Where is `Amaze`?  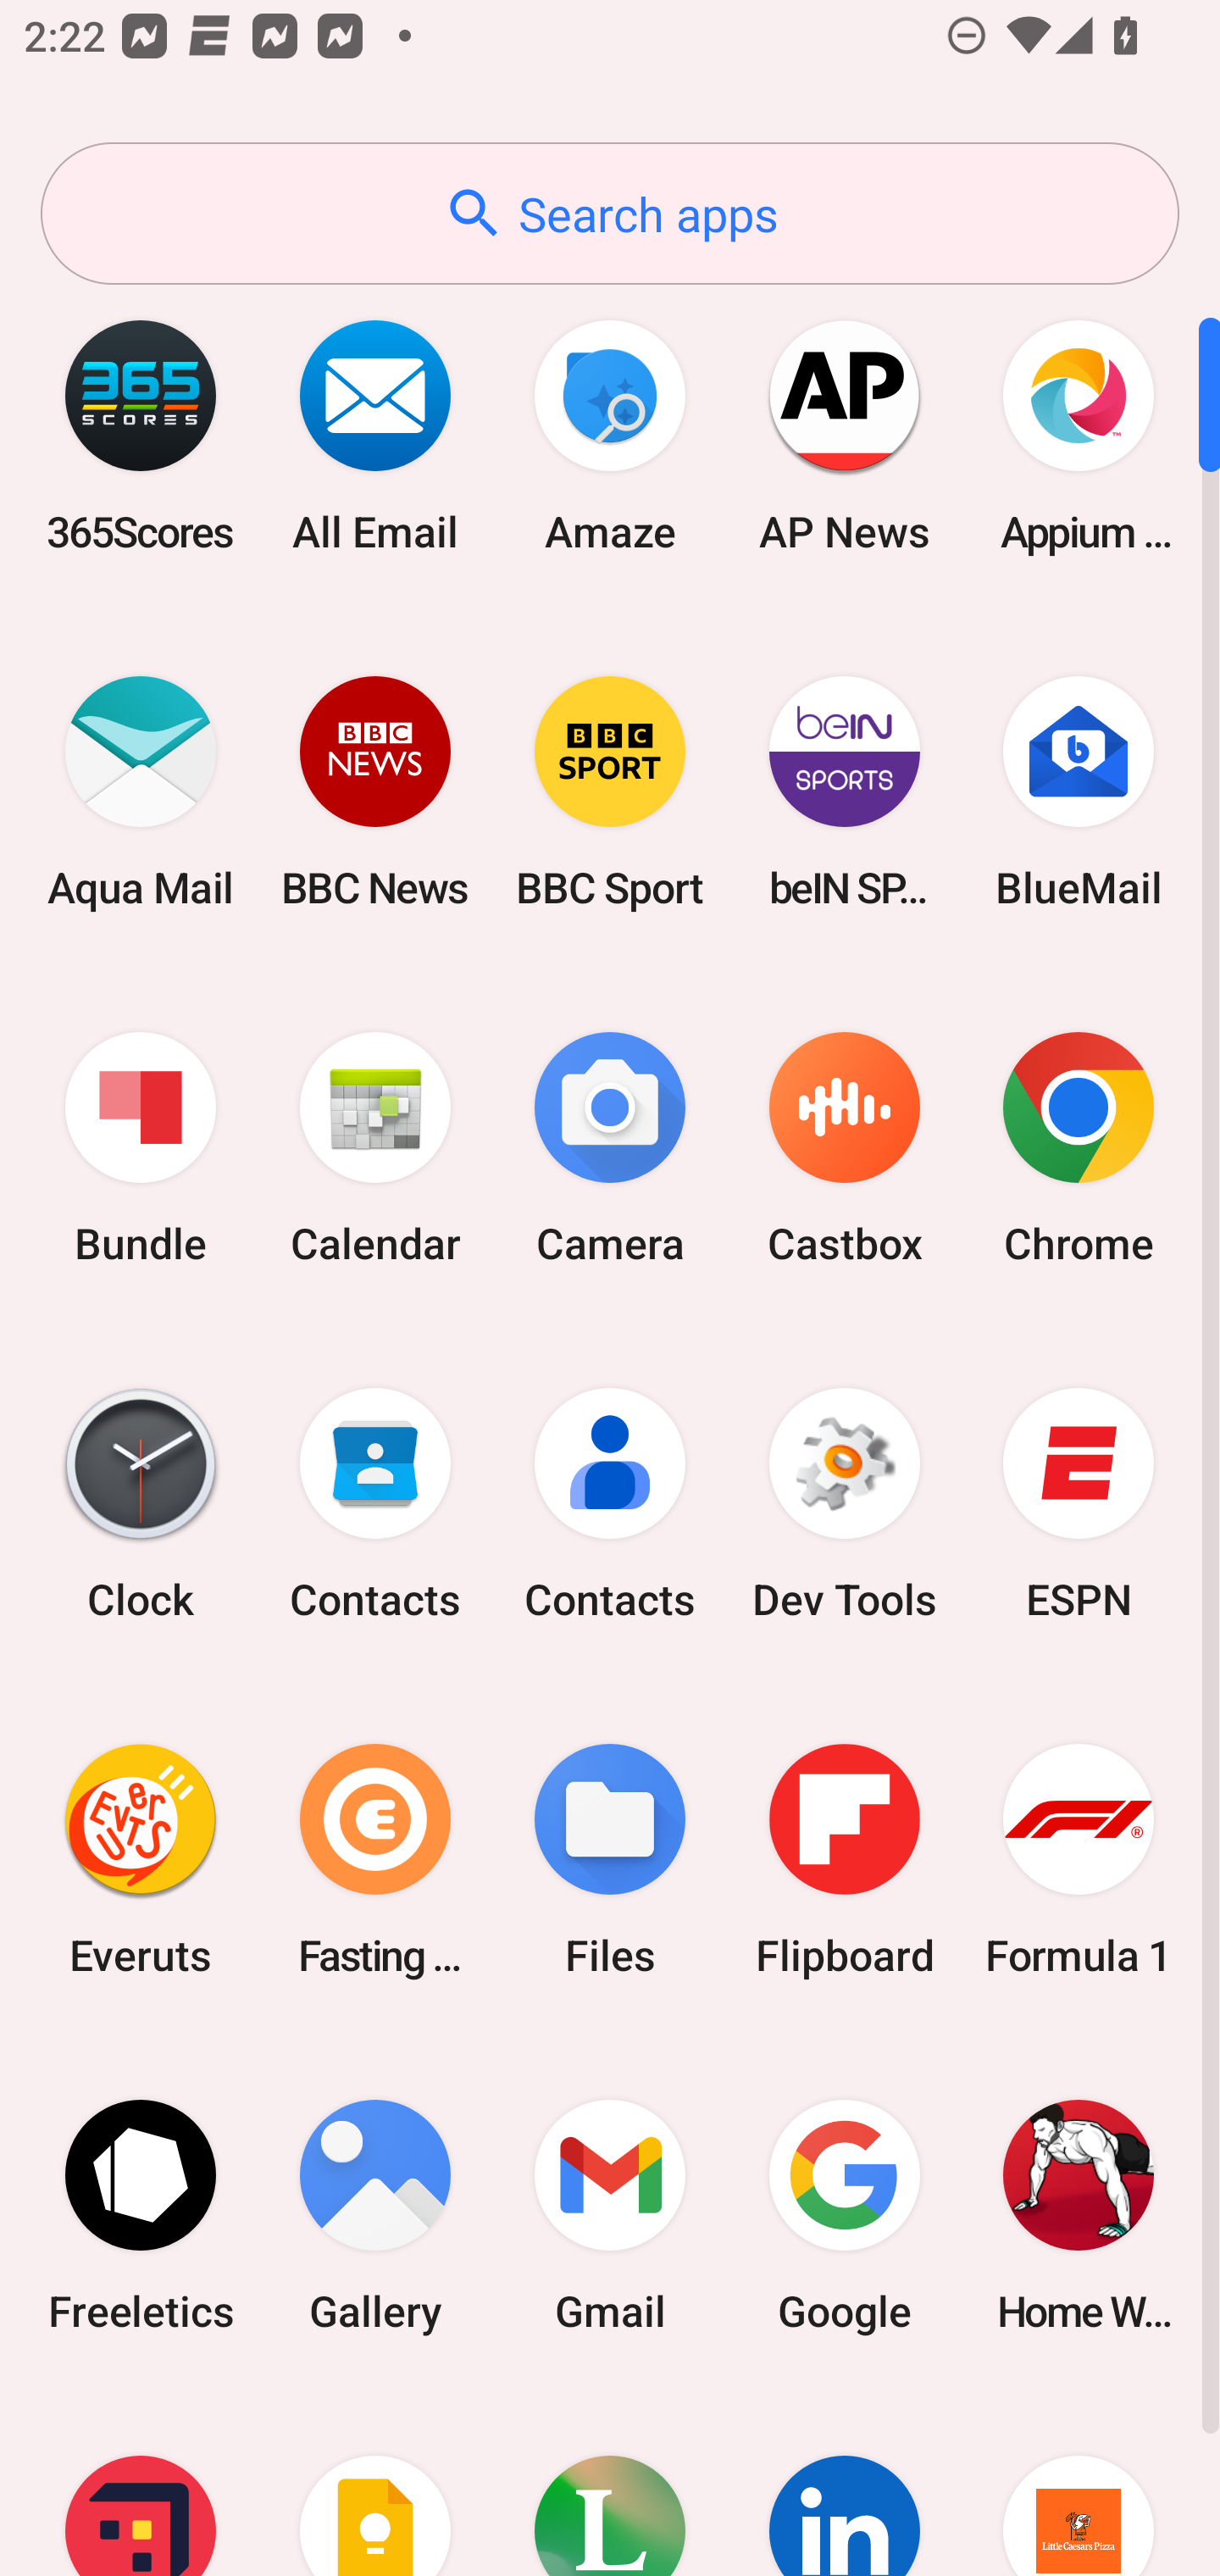 Amaze is located at coordinates (610, 436).